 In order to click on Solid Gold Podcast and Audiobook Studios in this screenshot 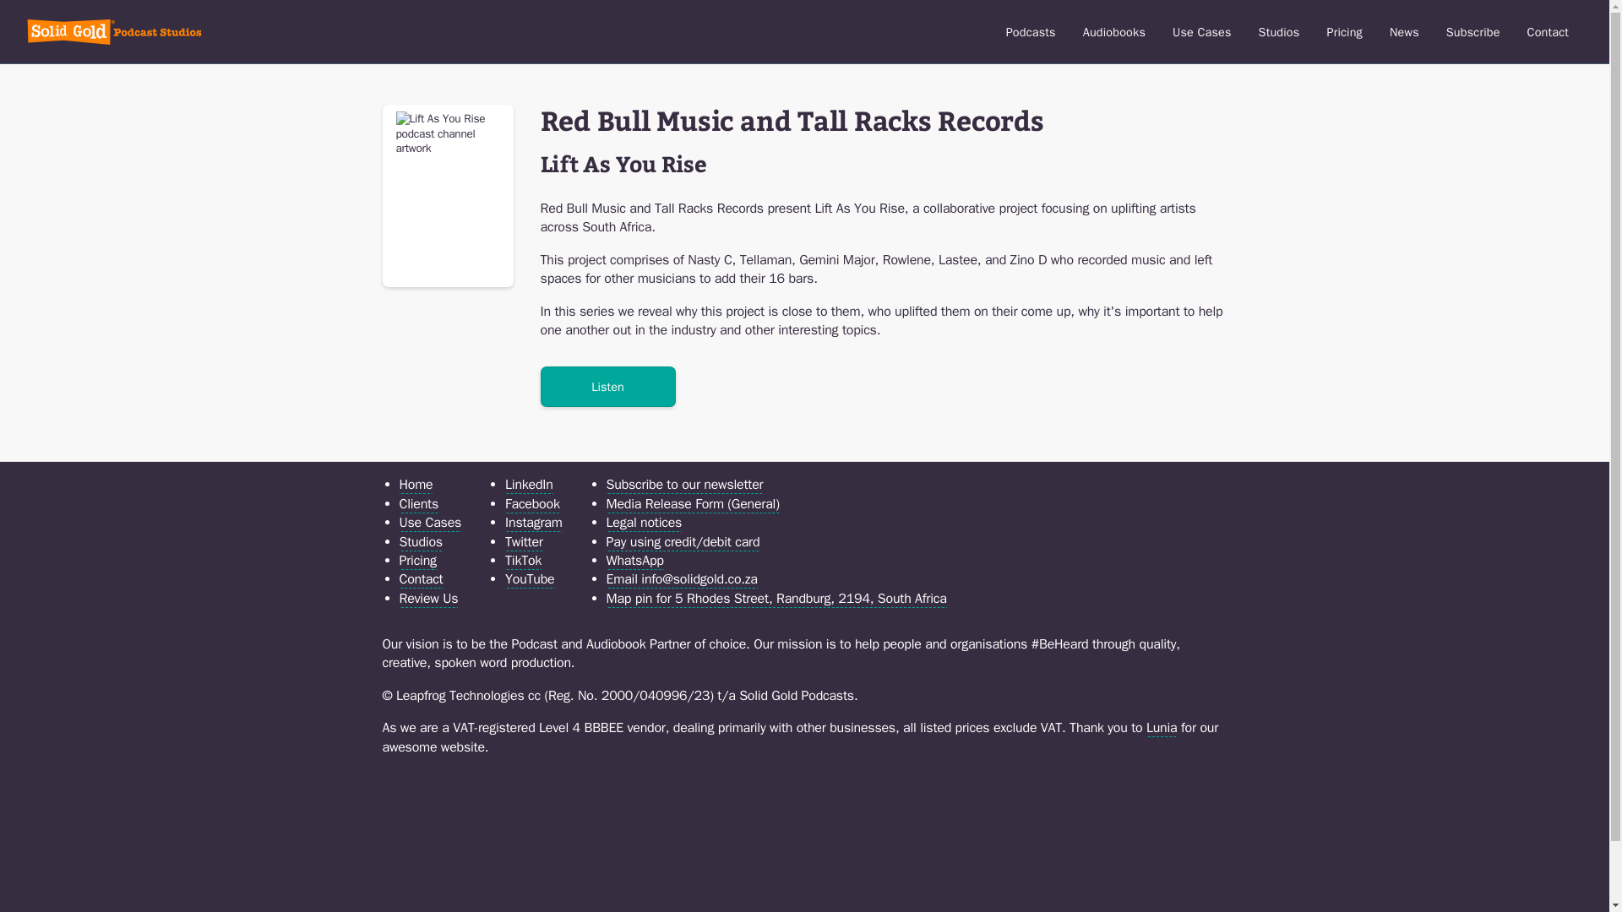, I will do `click(1279, 32)`.